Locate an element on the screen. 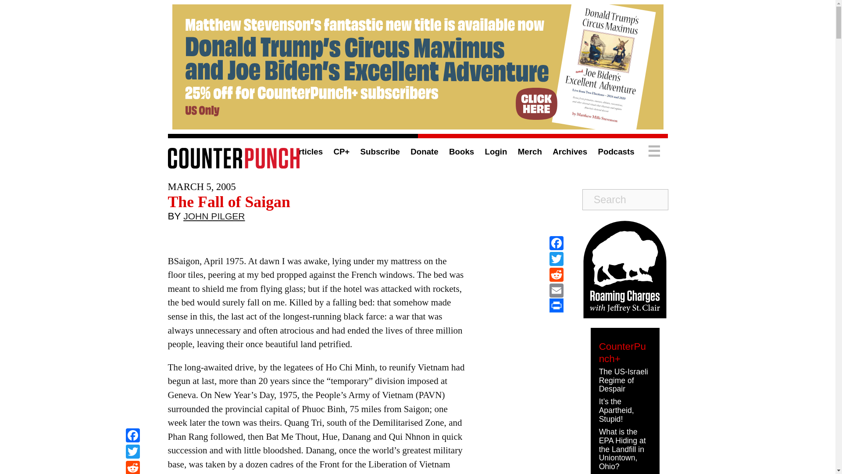 The width and height of the screenshot is (842, 474). Reddit is located at coordinates (132, 467).